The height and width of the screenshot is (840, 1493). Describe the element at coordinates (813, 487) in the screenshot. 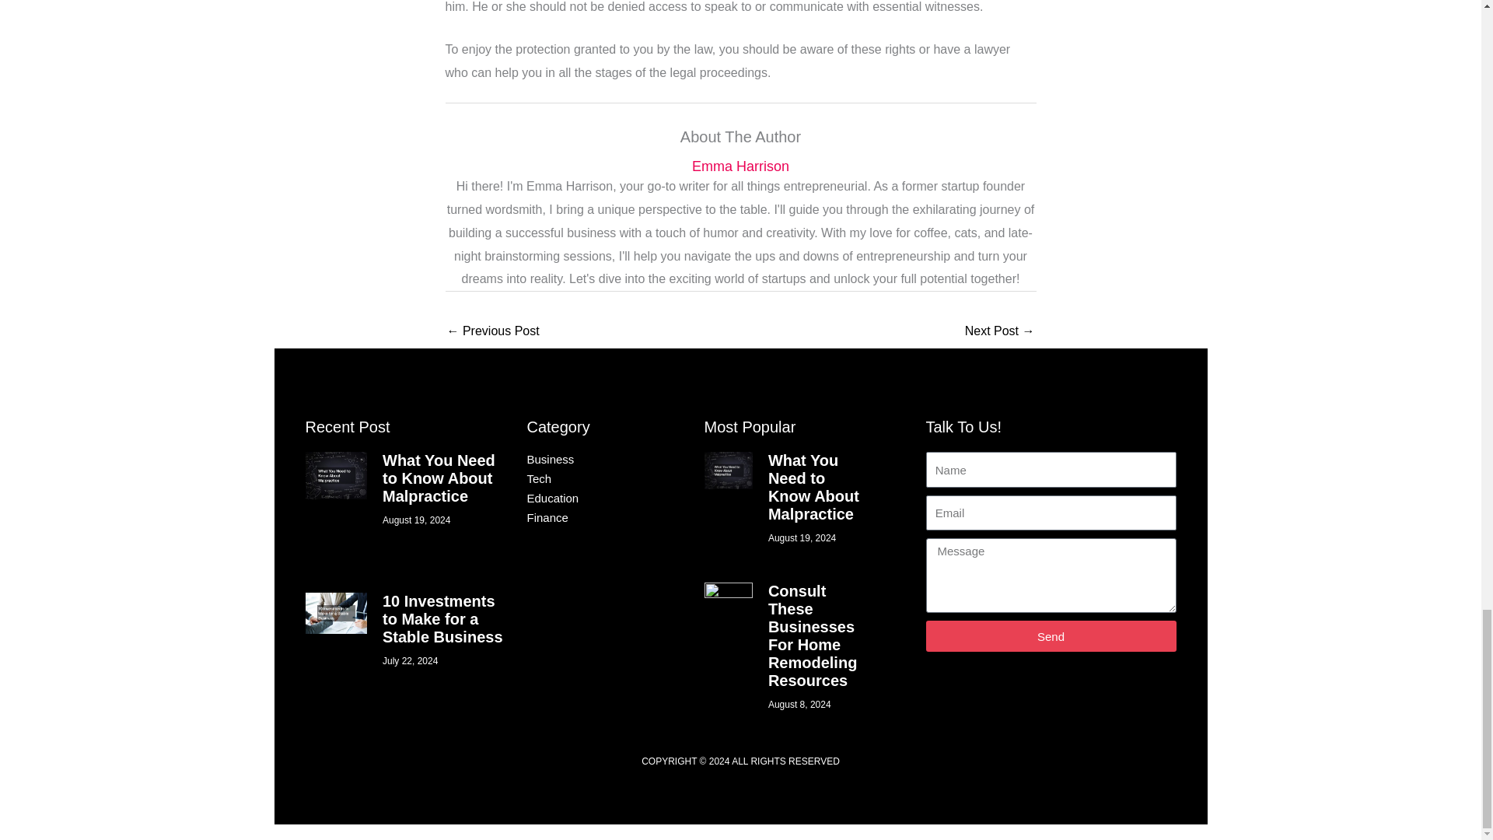

I see `What You Need to Know About Malpractice` at that location.